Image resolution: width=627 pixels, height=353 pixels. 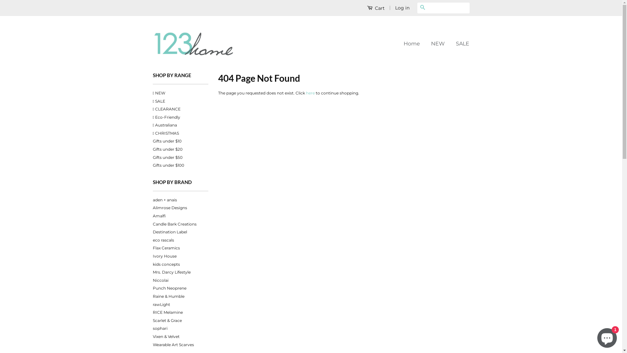 What do you see at coordinates (175, 224) in the screenshot?
I see `Candle Bark Creations` at bounding box center [175, 224].